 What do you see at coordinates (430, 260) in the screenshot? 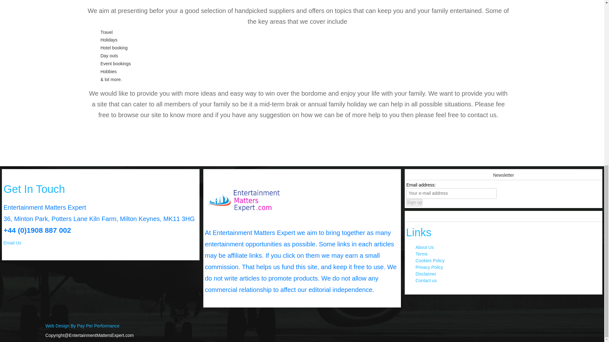
I see `Cookies Policy` at bounding box center [430, 260].